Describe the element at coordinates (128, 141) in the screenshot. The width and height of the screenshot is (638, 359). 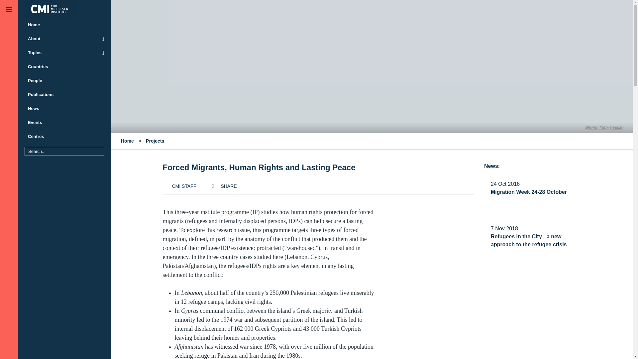
I see `Home` at that location.